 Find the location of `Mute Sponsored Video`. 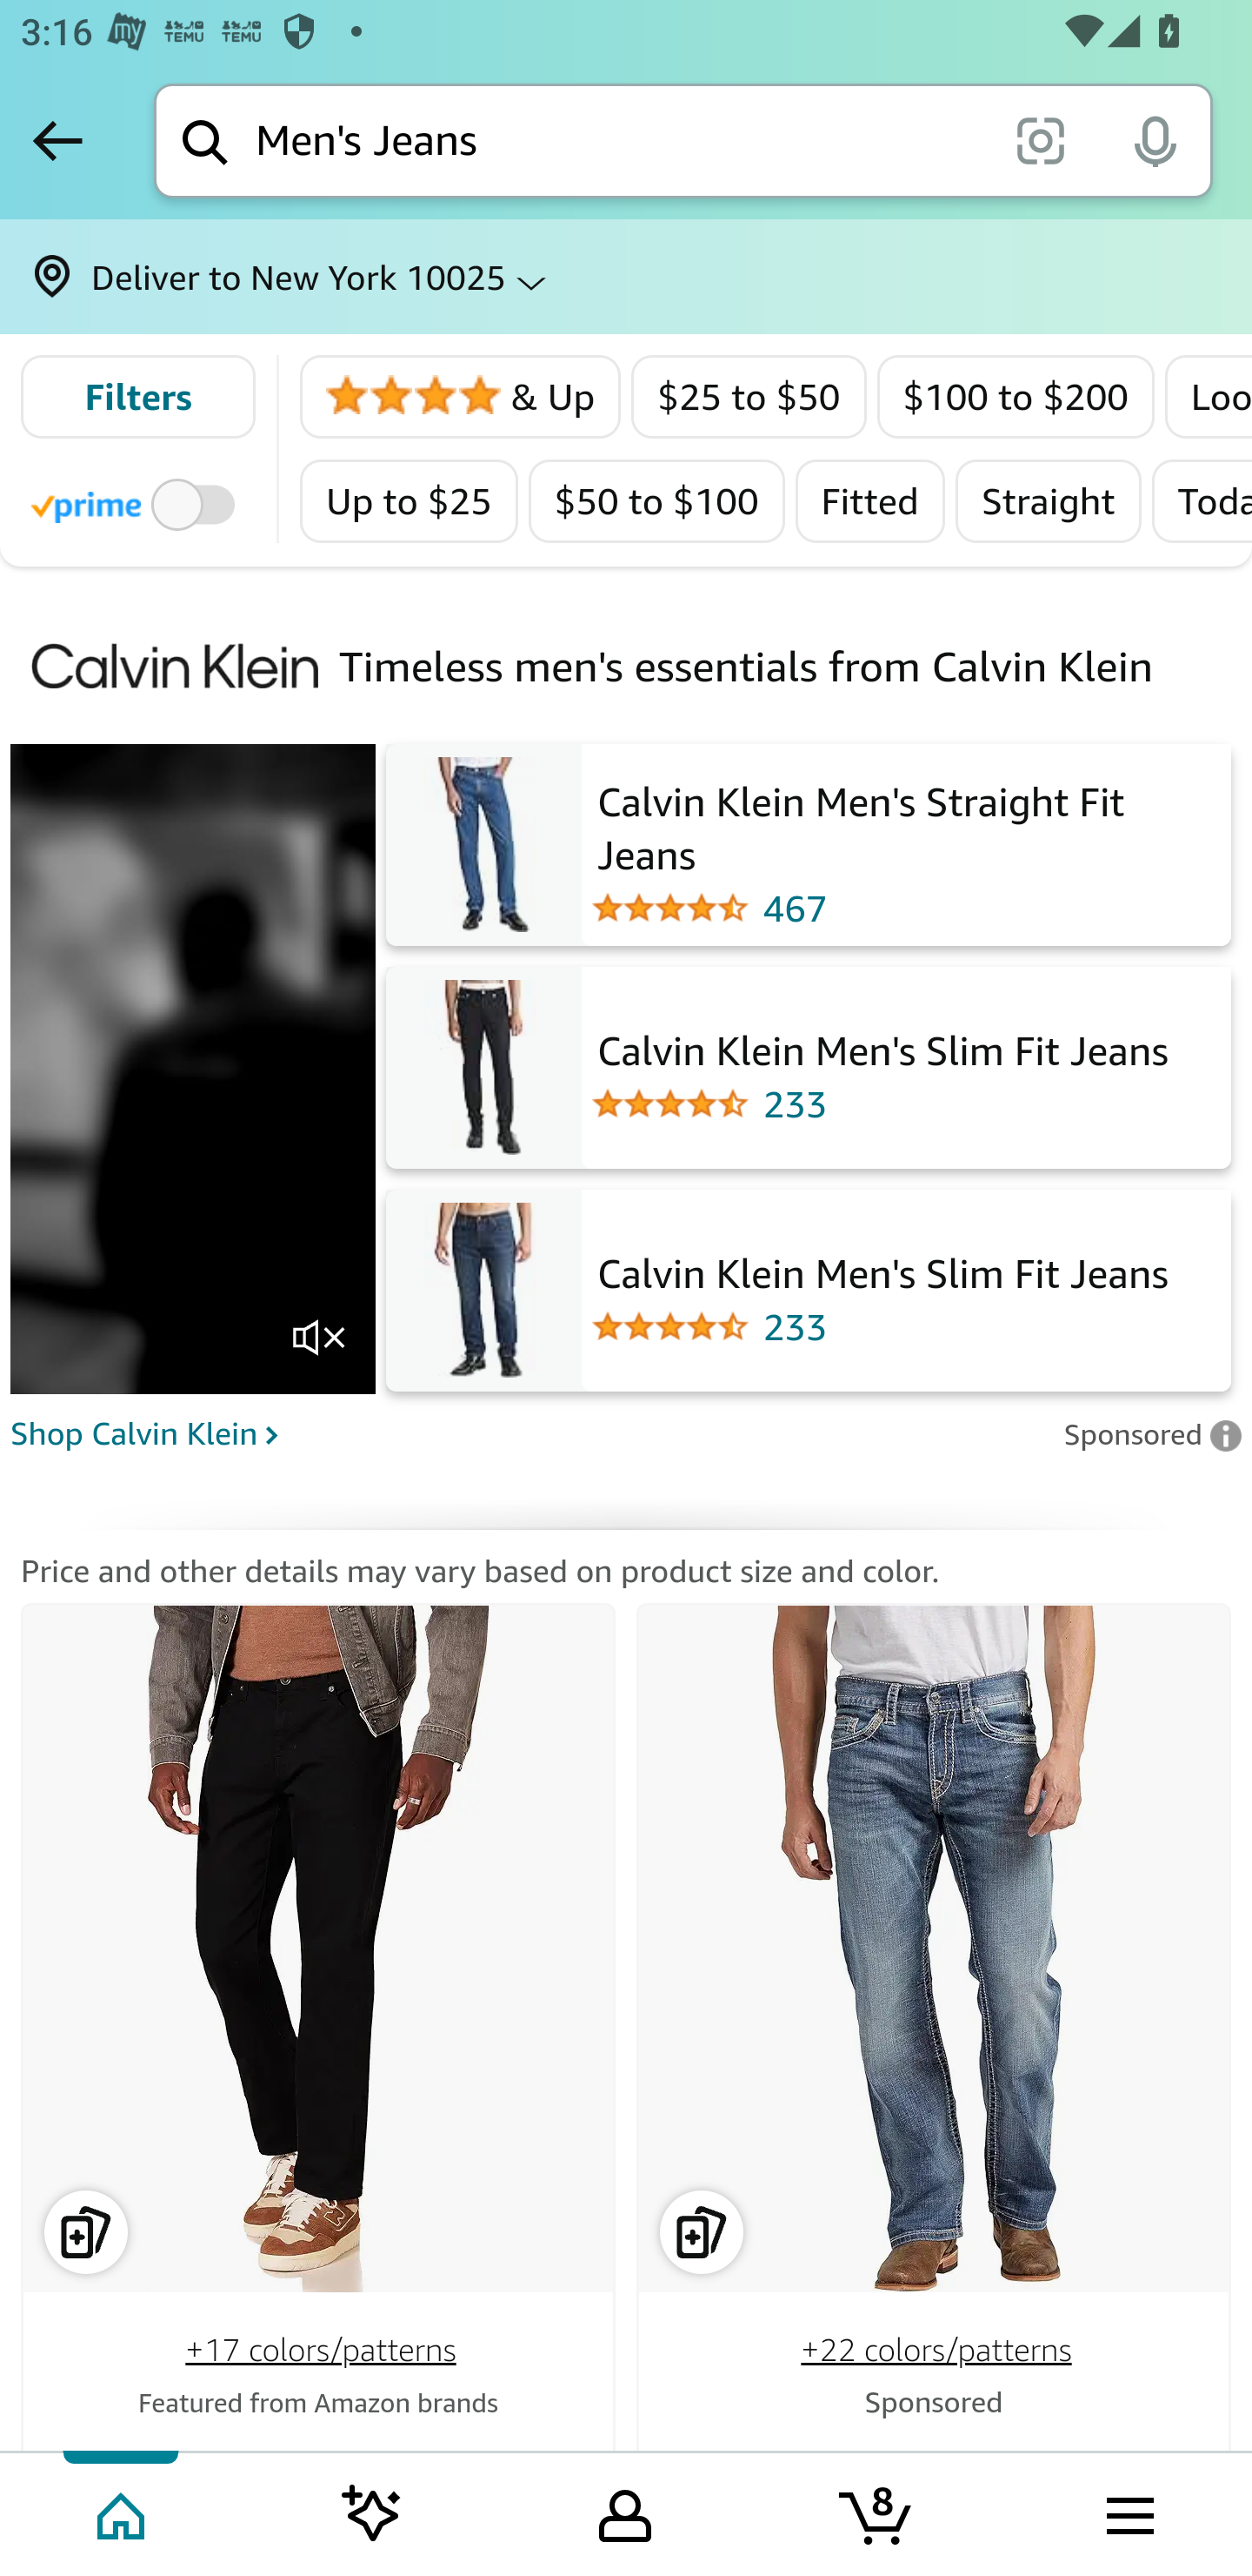

Mute Sponsored Video is located at coordinates (318, 1338).